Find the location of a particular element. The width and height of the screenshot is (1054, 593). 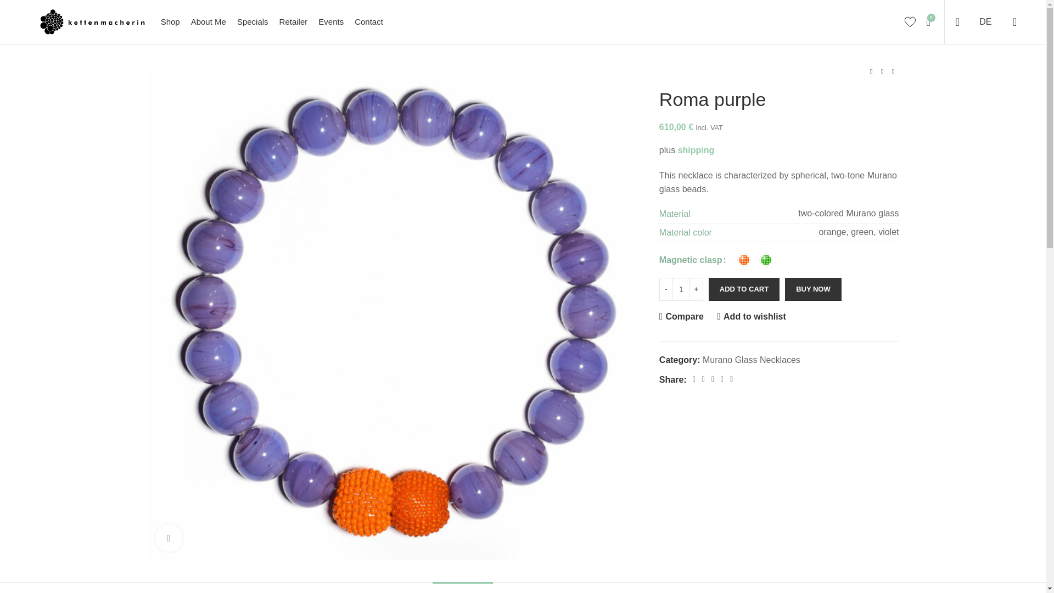

BUY NOW is located at coordinates (813, 289).